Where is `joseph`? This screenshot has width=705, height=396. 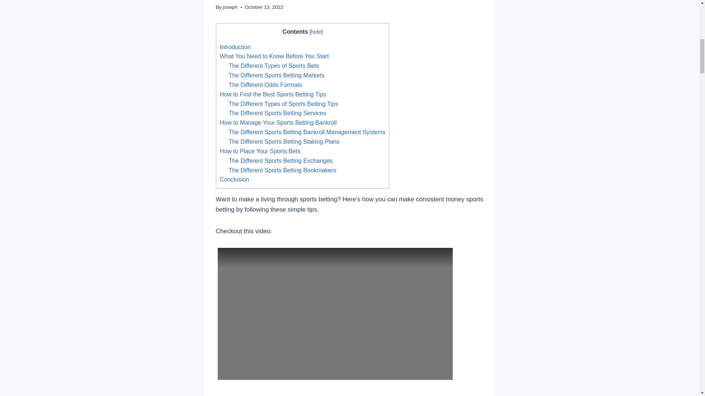
joseph is located at coordinates (230, 7).